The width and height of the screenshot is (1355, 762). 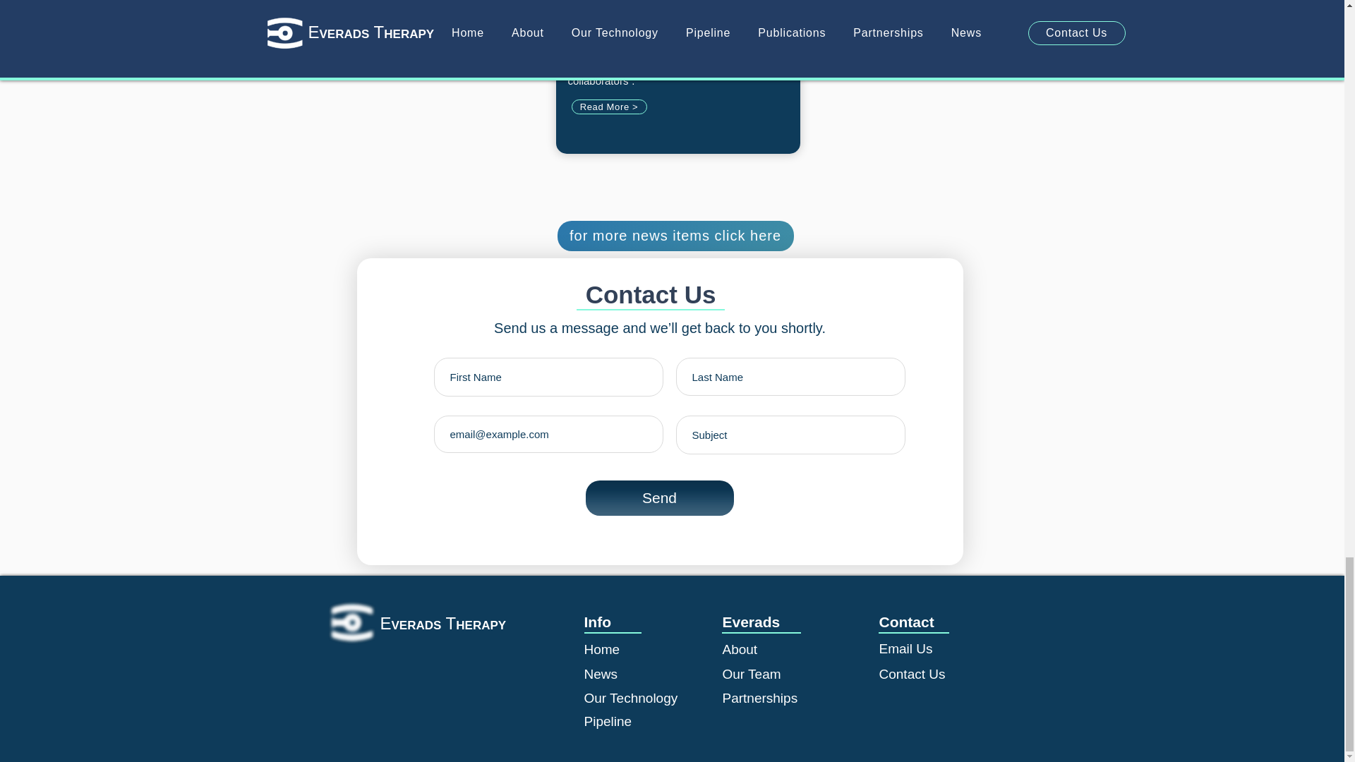 What do you see at coordinates (740, 649) in the screenshot?
I see `About` at bounding box center [740, 649].